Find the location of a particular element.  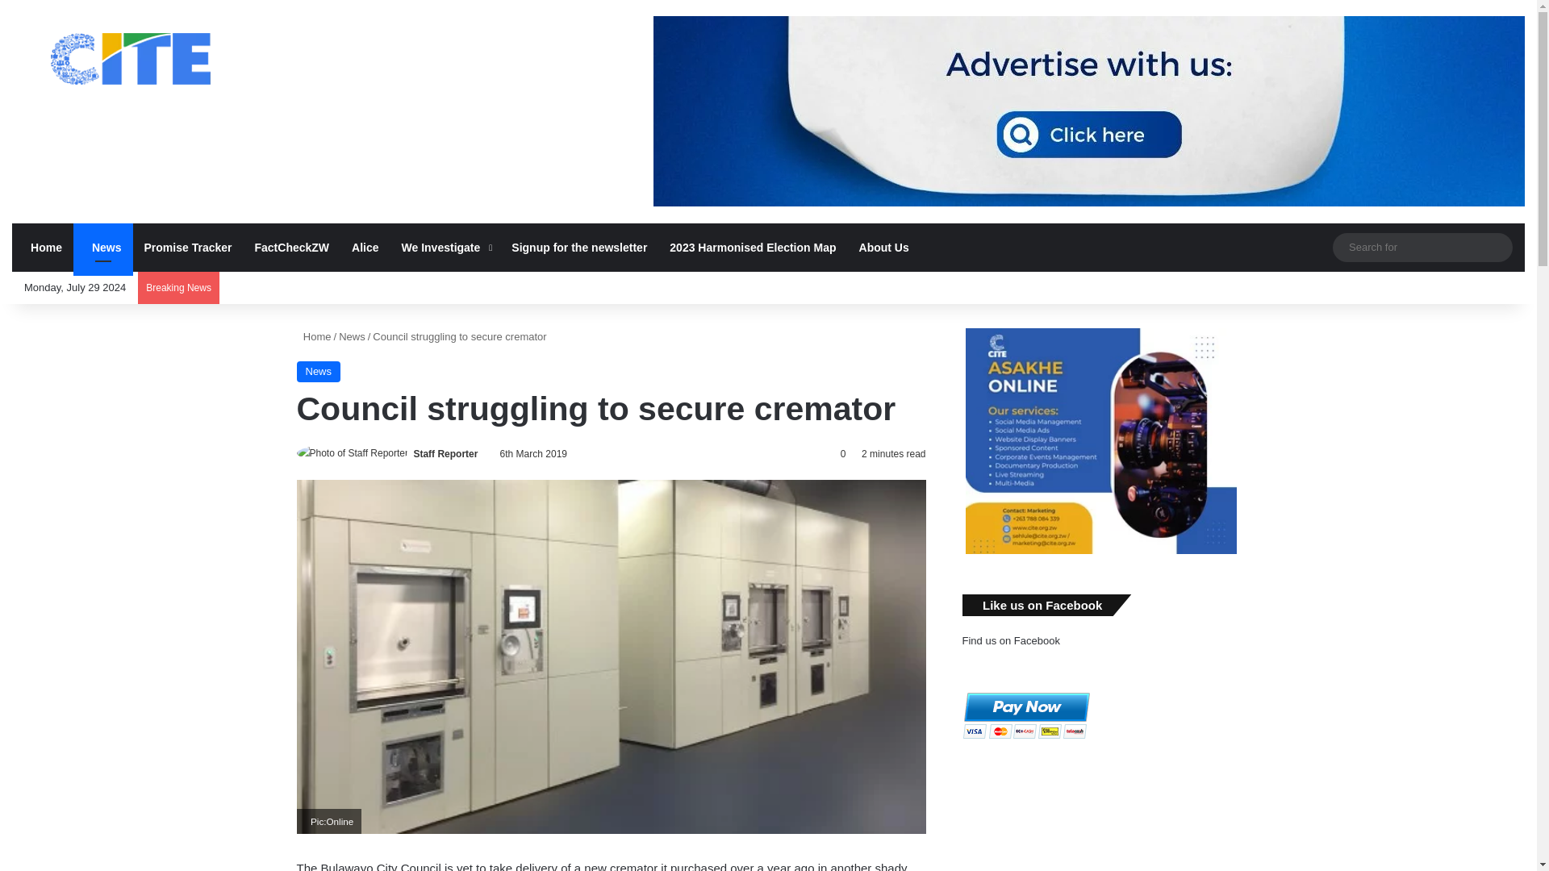

News is located at coordinates (103, 247).